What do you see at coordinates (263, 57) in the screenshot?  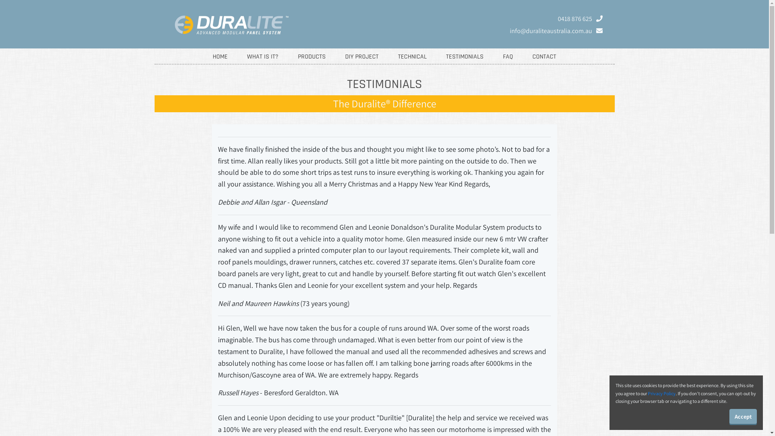 I see `WHAT IS IT?` at bounding box center [263, 57].